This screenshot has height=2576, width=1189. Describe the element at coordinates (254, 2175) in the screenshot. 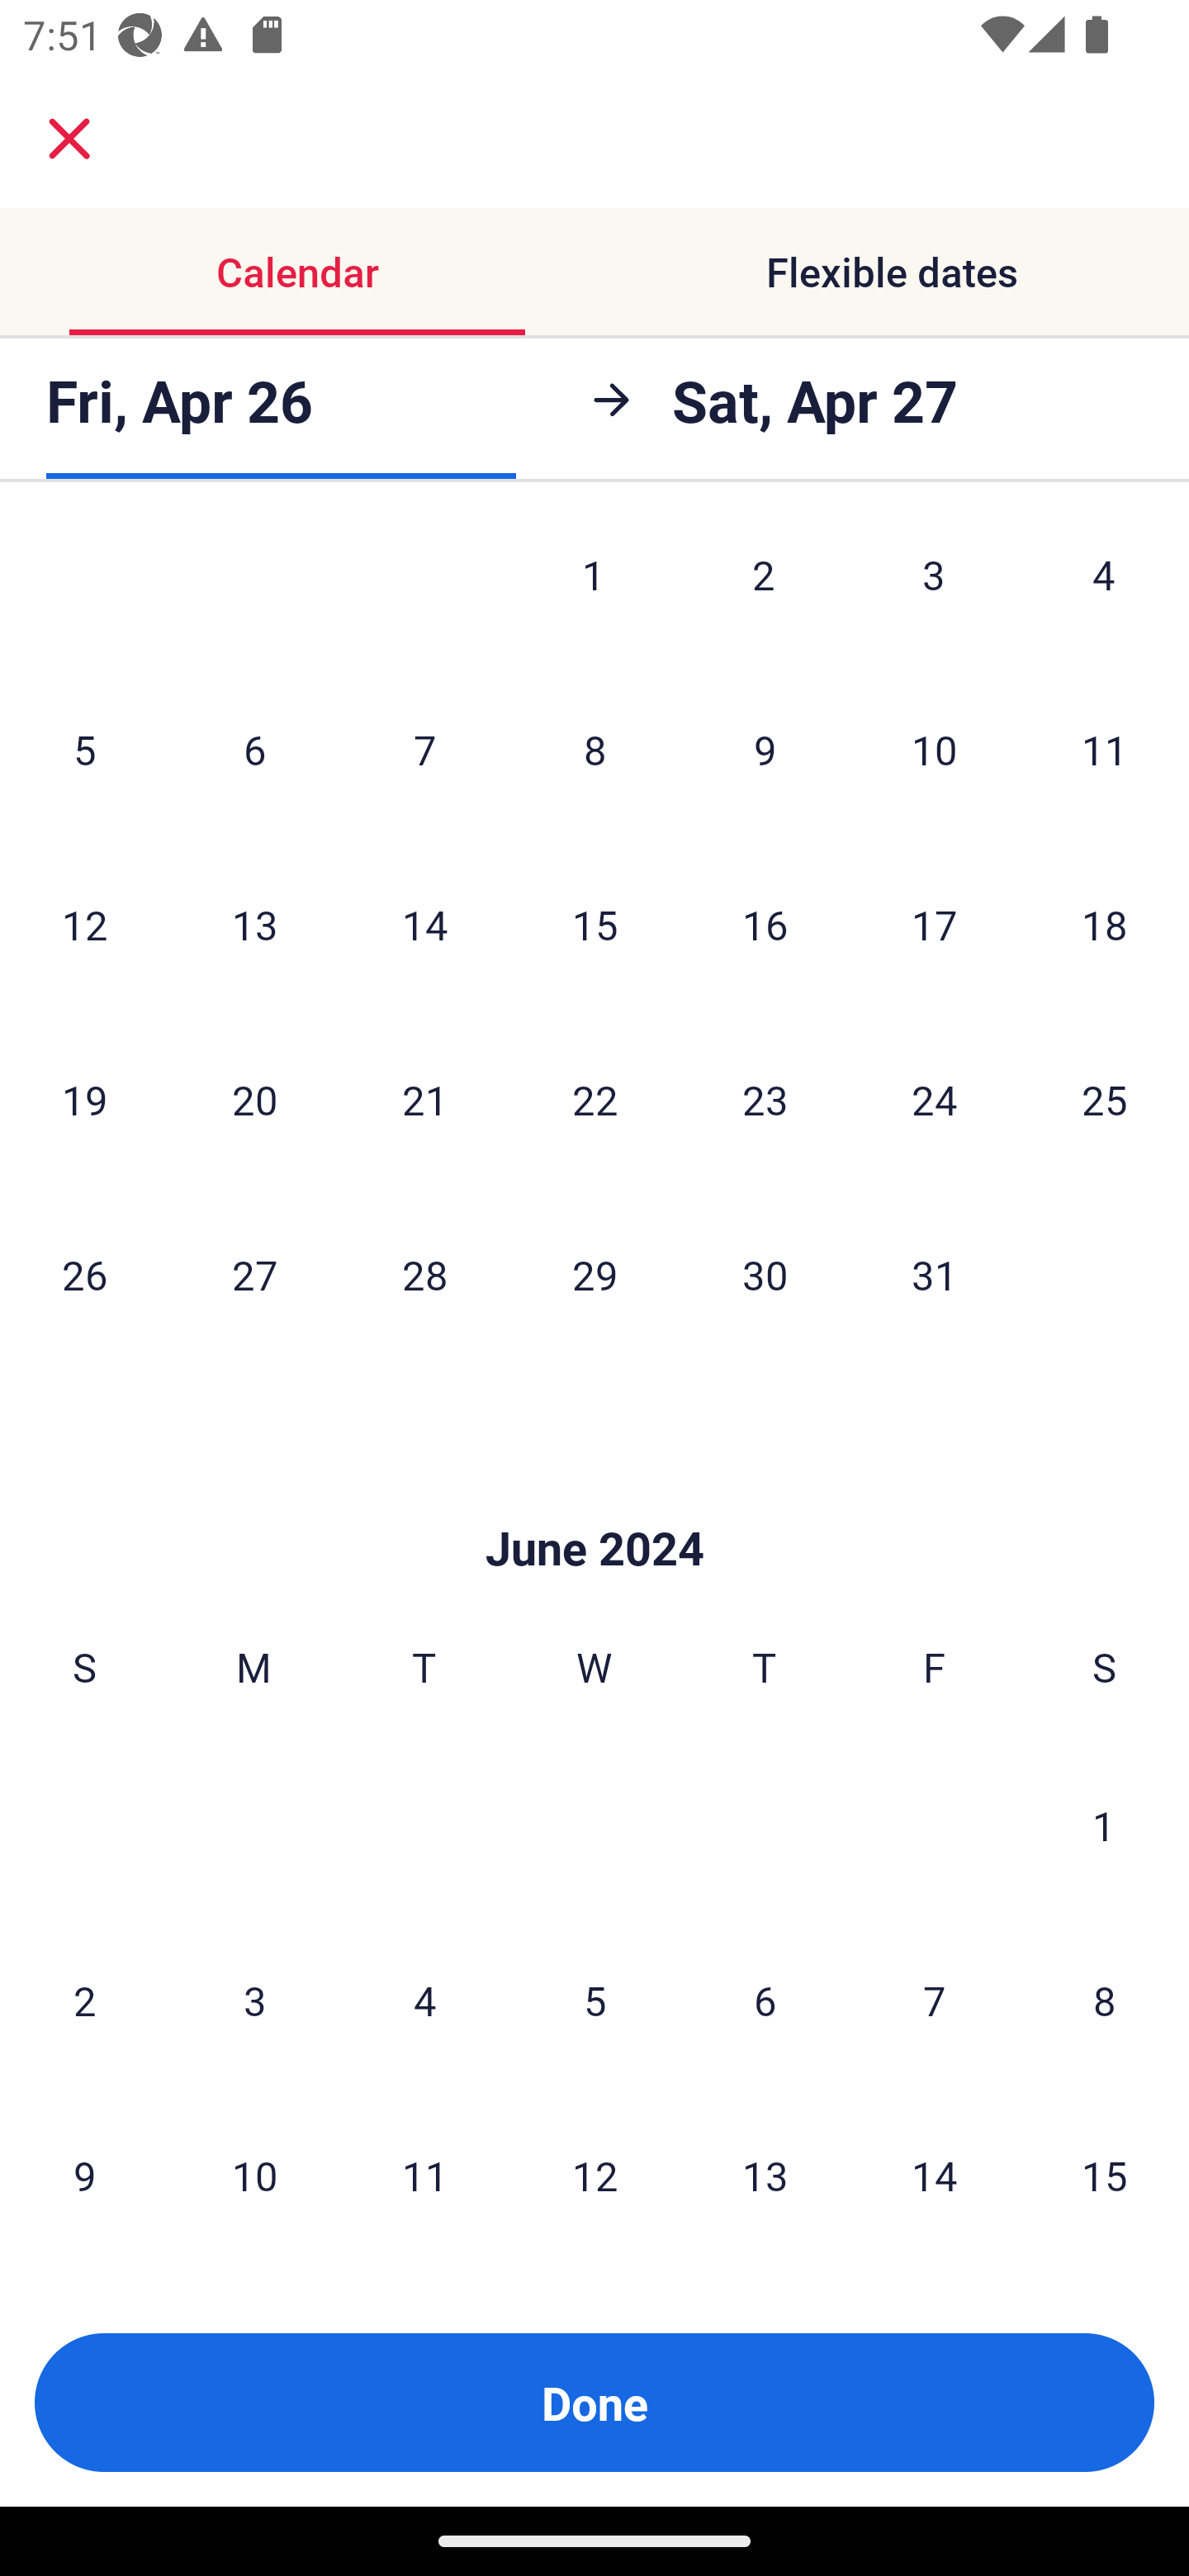

I see `10 Monday, June 10, 2024` at that location.